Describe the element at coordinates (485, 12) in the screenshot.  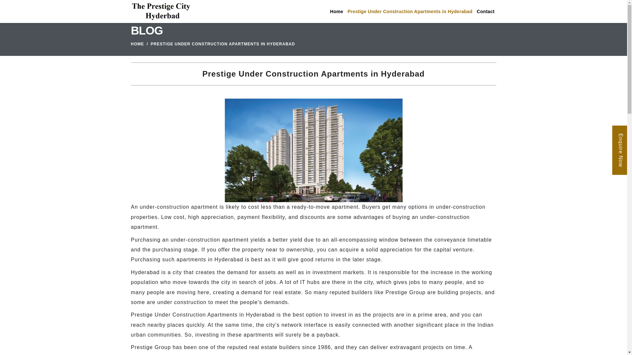
I see `The Prestige City Contact` at that location.